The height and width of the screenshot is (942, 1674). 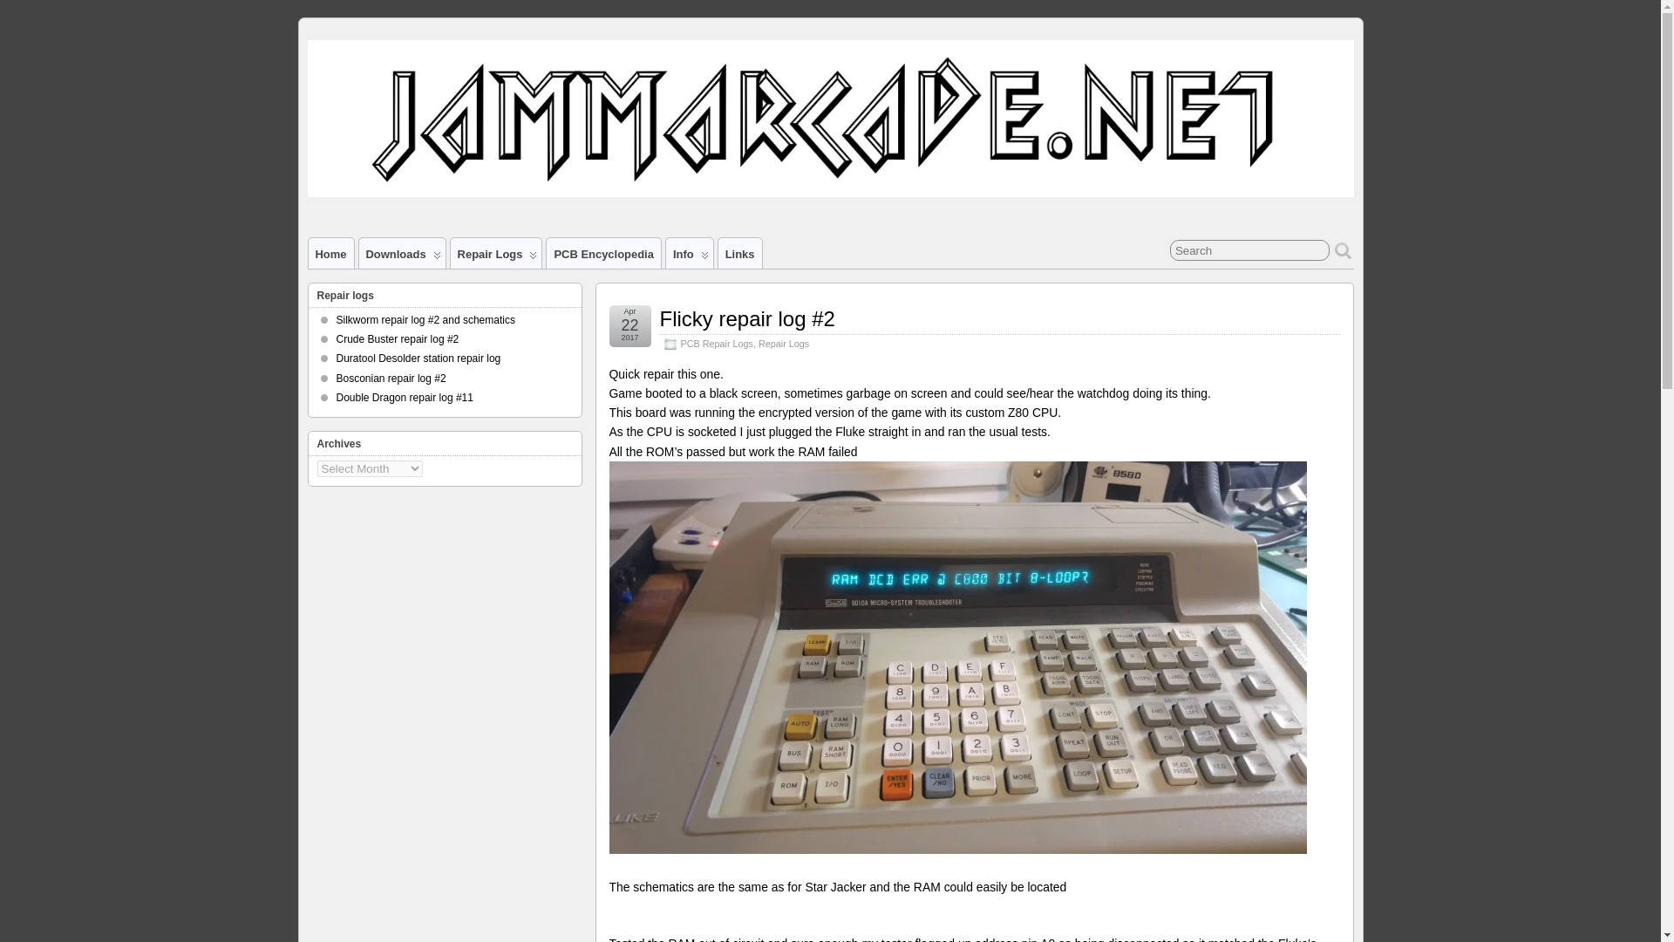 What do you see at coordinates (418, 358) in the screenshot?
I see `Duratool Desolder station repair log` at bounding box center [418, 358].